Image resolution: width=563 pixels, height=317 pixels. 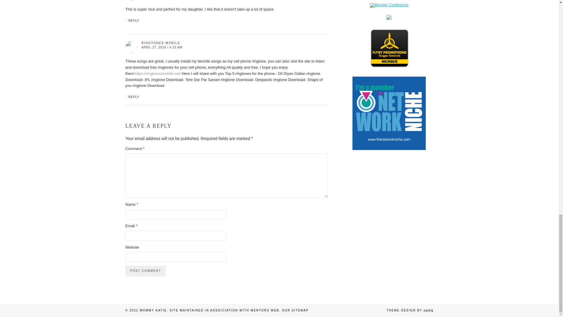 What do you see at coordinates (134, 97) in the screenshot?
I see `REPLY` at bounding box center [134, 97].